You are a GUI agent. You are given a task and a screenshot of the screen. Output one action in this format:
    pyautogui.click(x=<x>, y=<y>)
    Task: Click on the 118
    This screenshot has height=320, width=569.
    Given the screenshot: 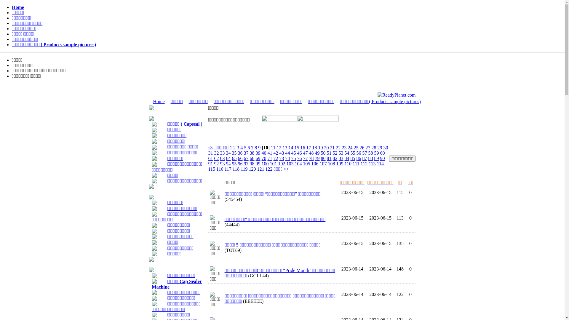 What is the action you would take?
    pyautogui.click(x=236, y=169)
    